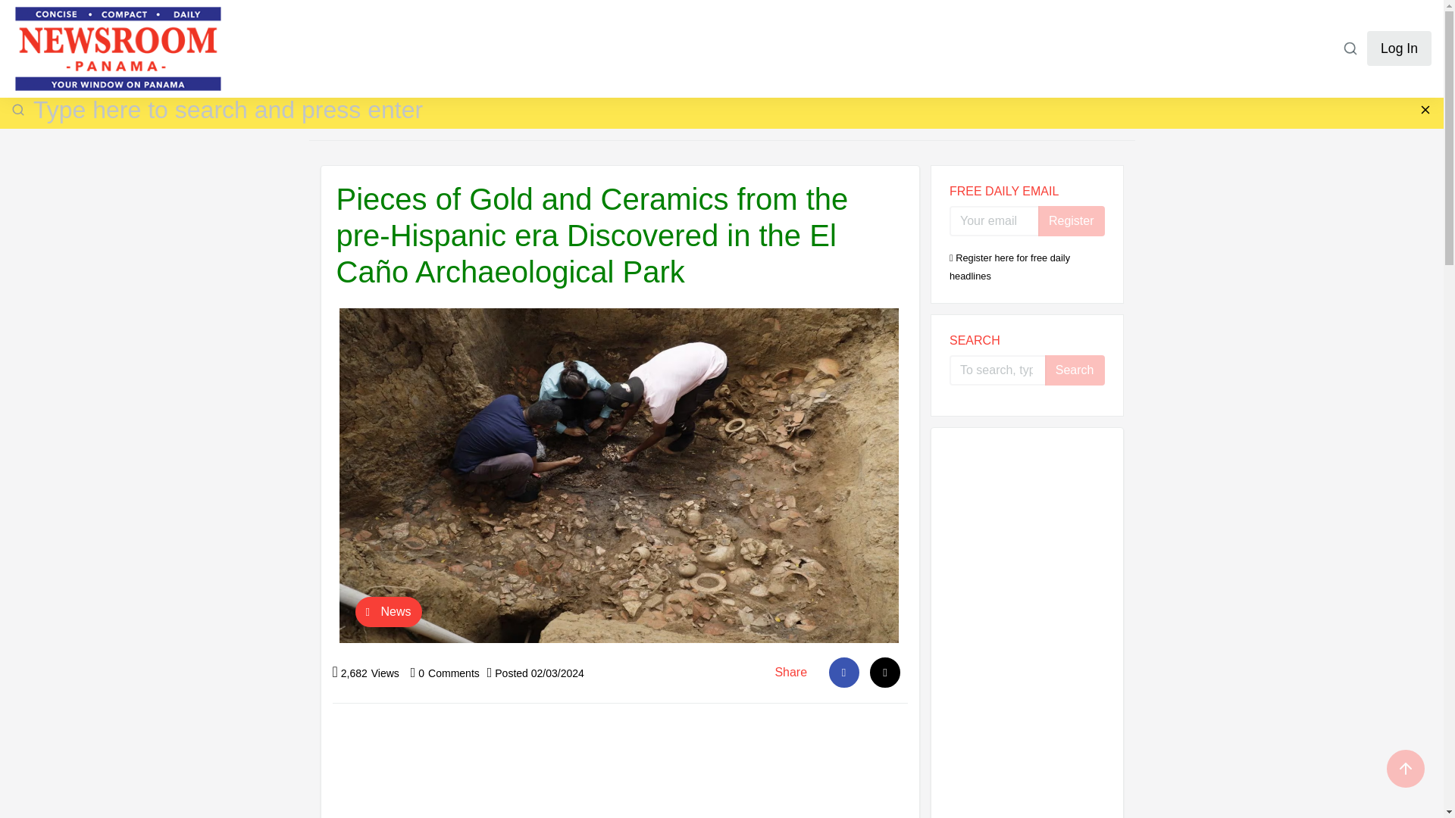  Describe the element at coordinates (374, 123) in the screenshot. I see `News` at that location.